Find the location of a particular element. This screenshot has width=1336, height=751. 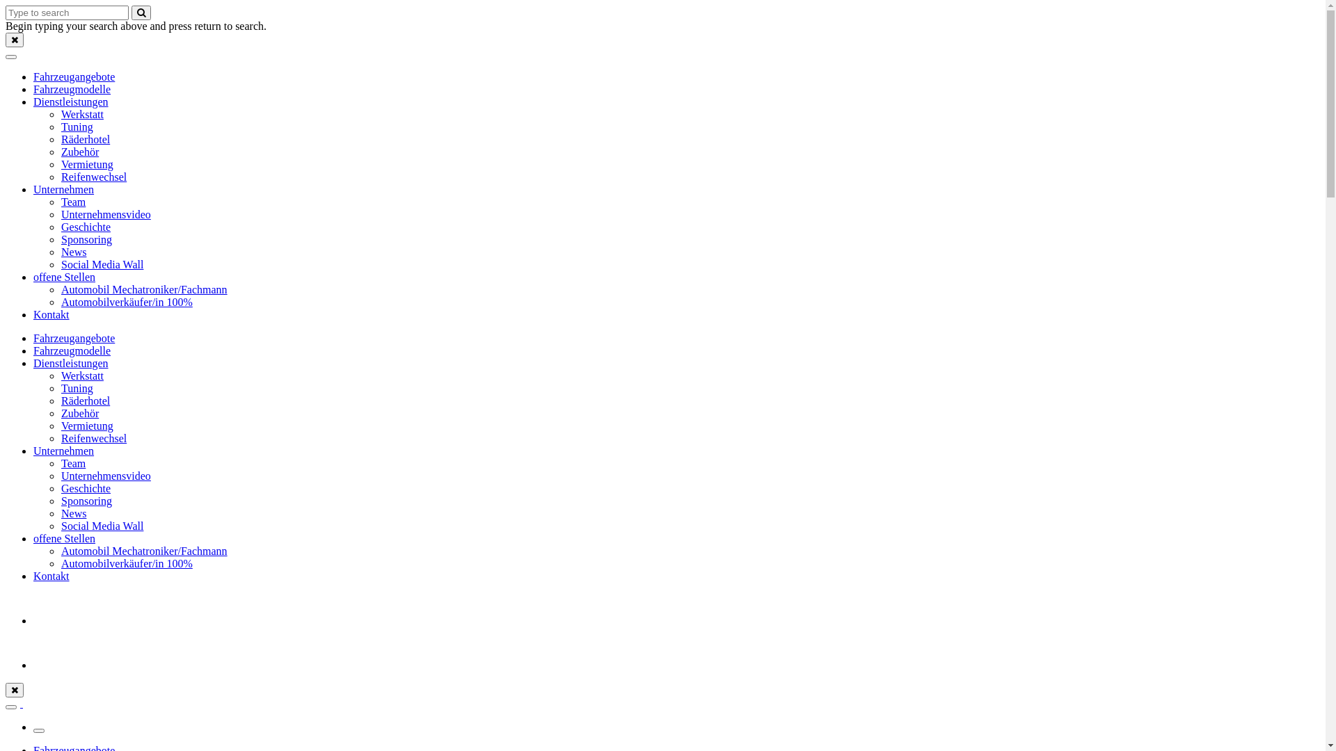

Kontakt is located at coordinates (51, 576).